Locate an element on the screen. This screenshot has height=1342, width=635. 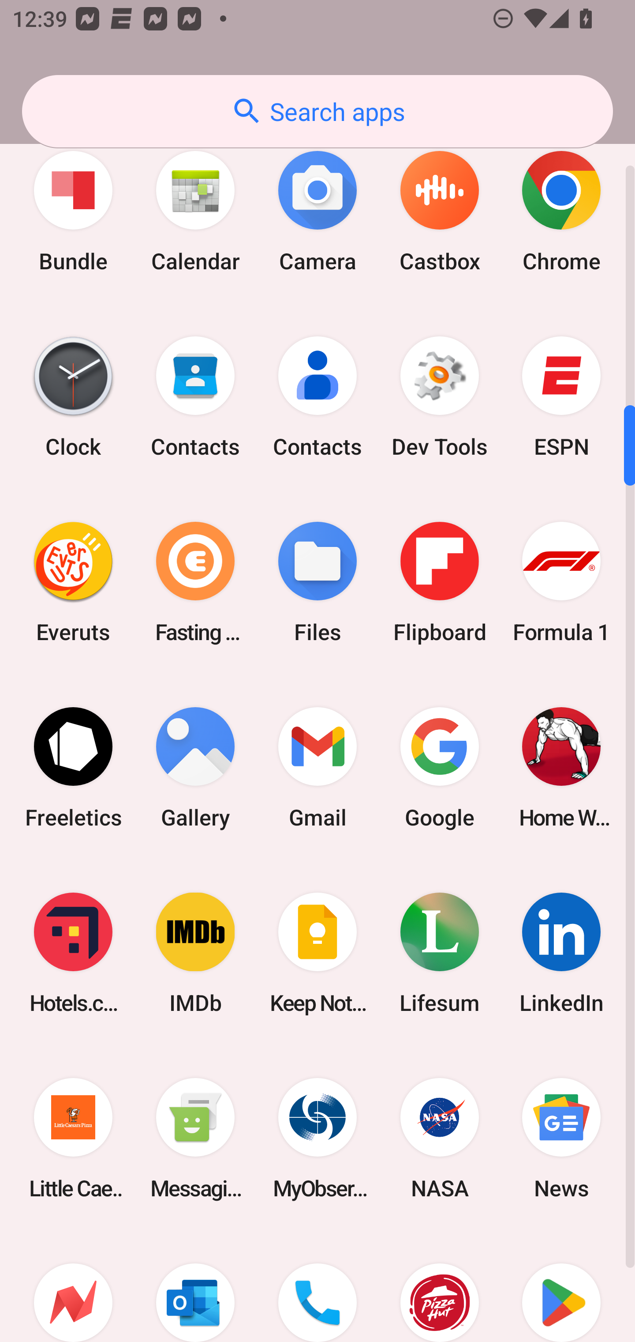
Gallery is located at coordinates (195, 767).